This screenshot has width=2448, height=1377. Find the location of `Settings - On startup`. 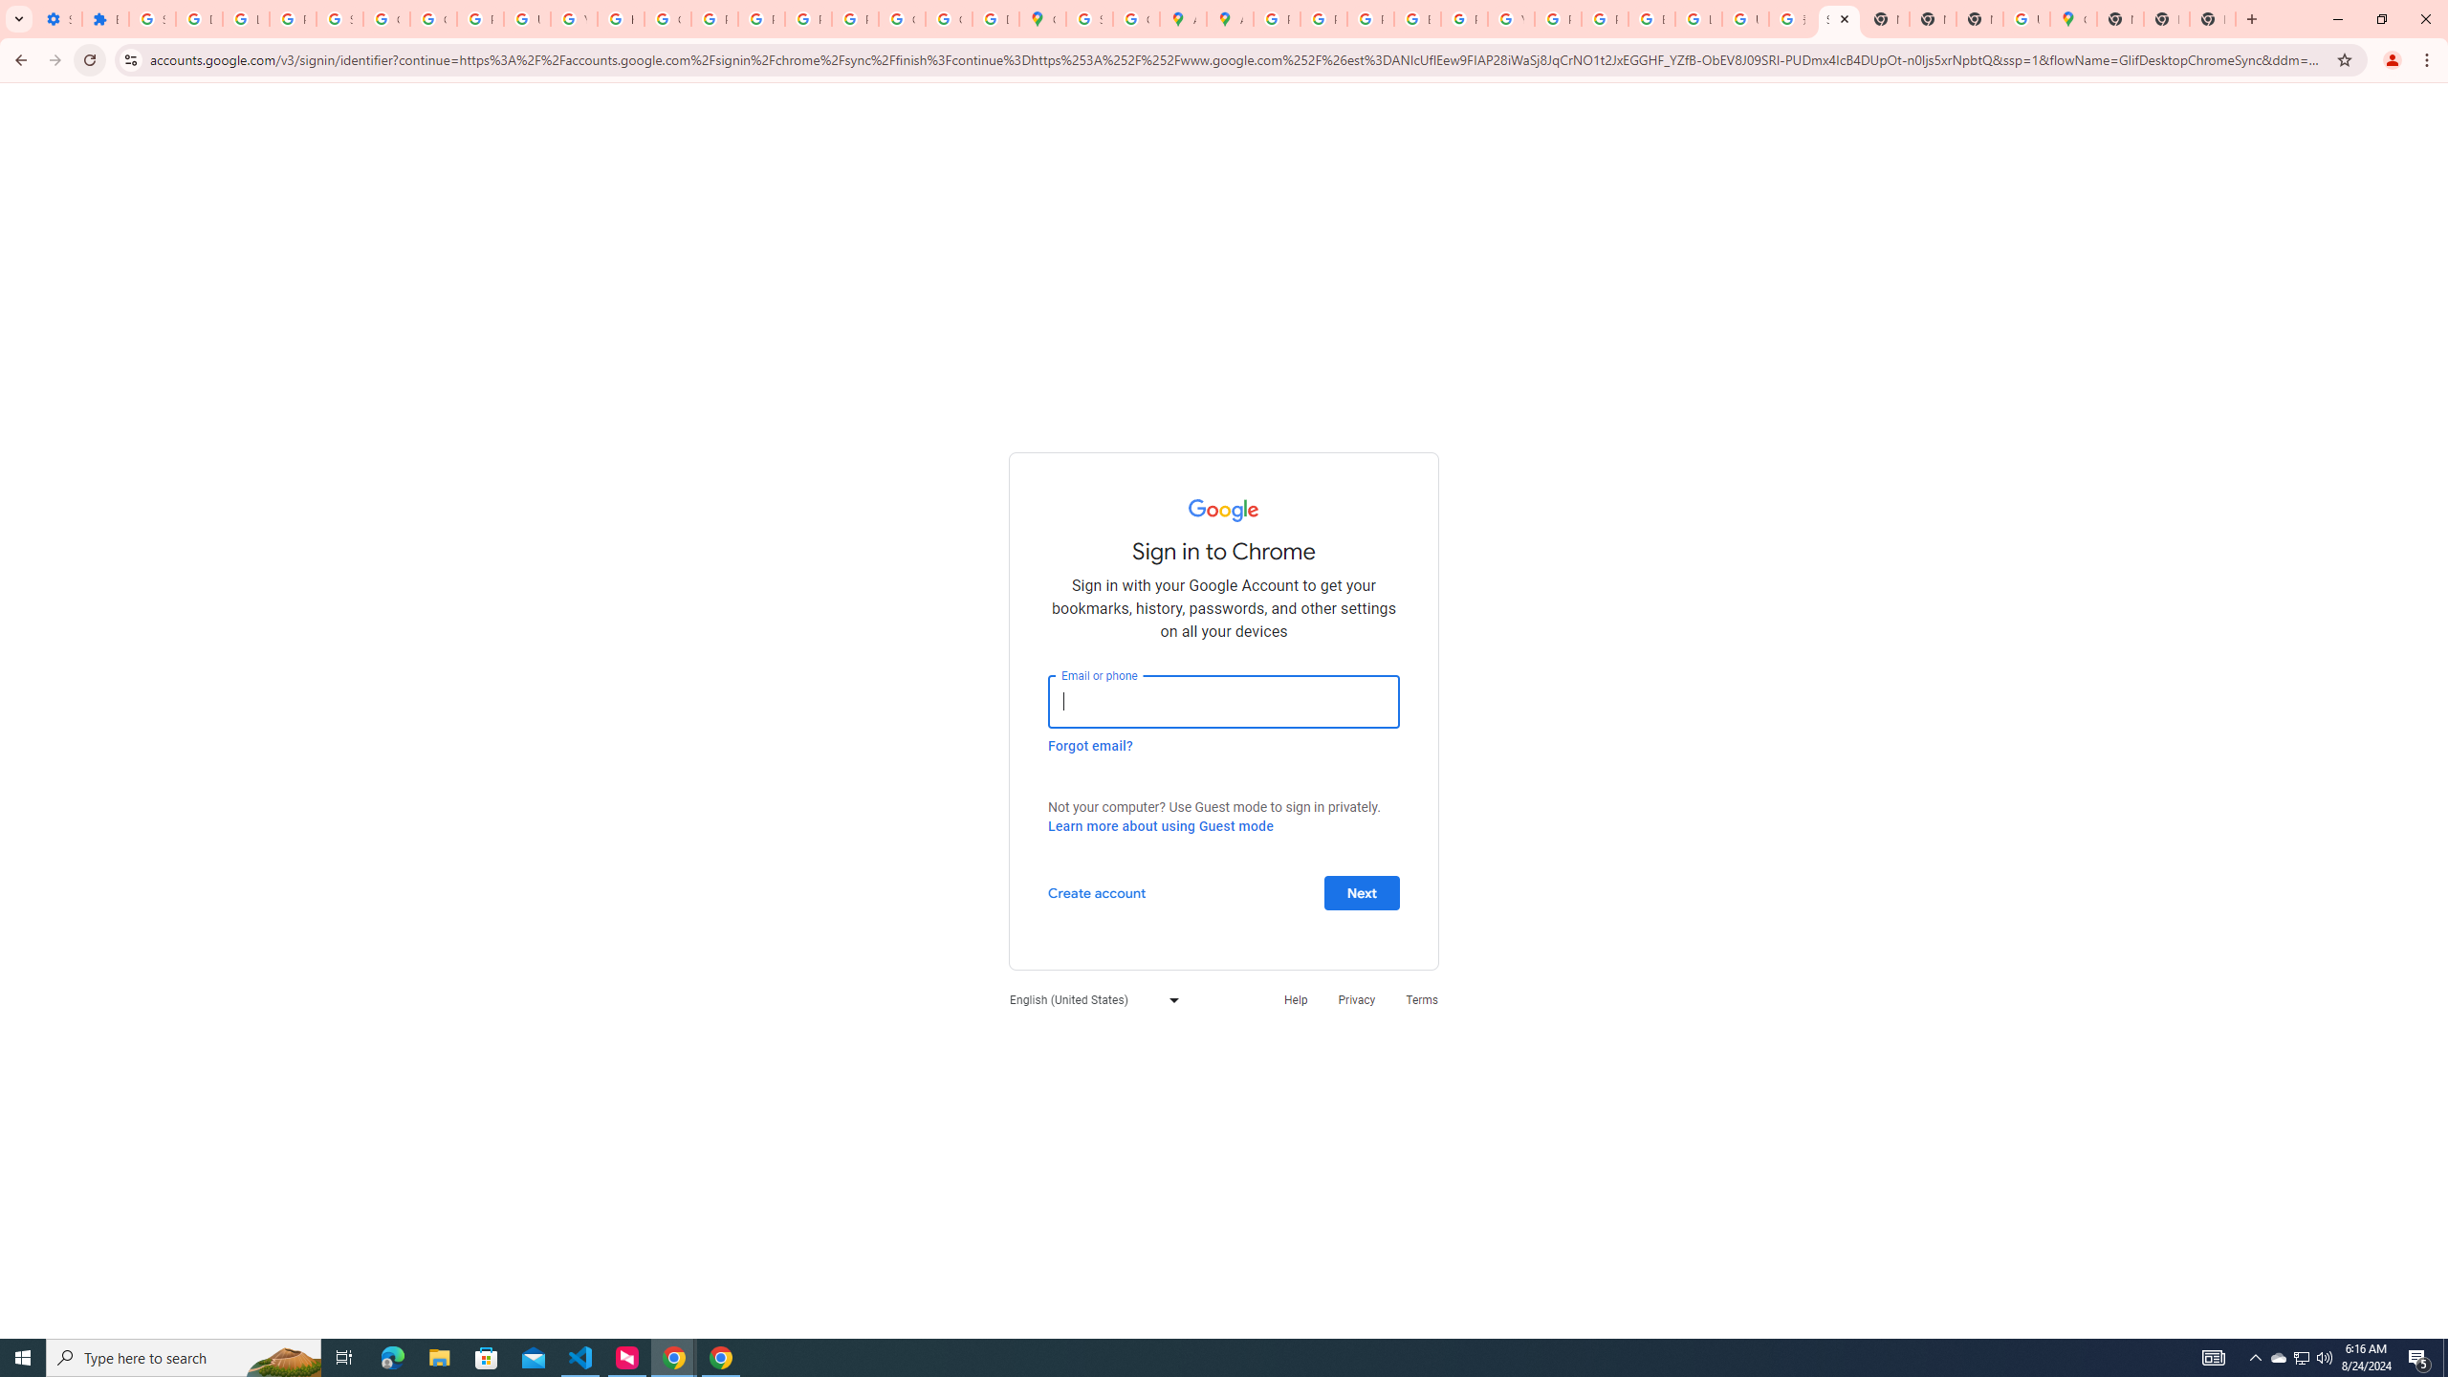

Settings - On startup is located at coordinates (58, 19).